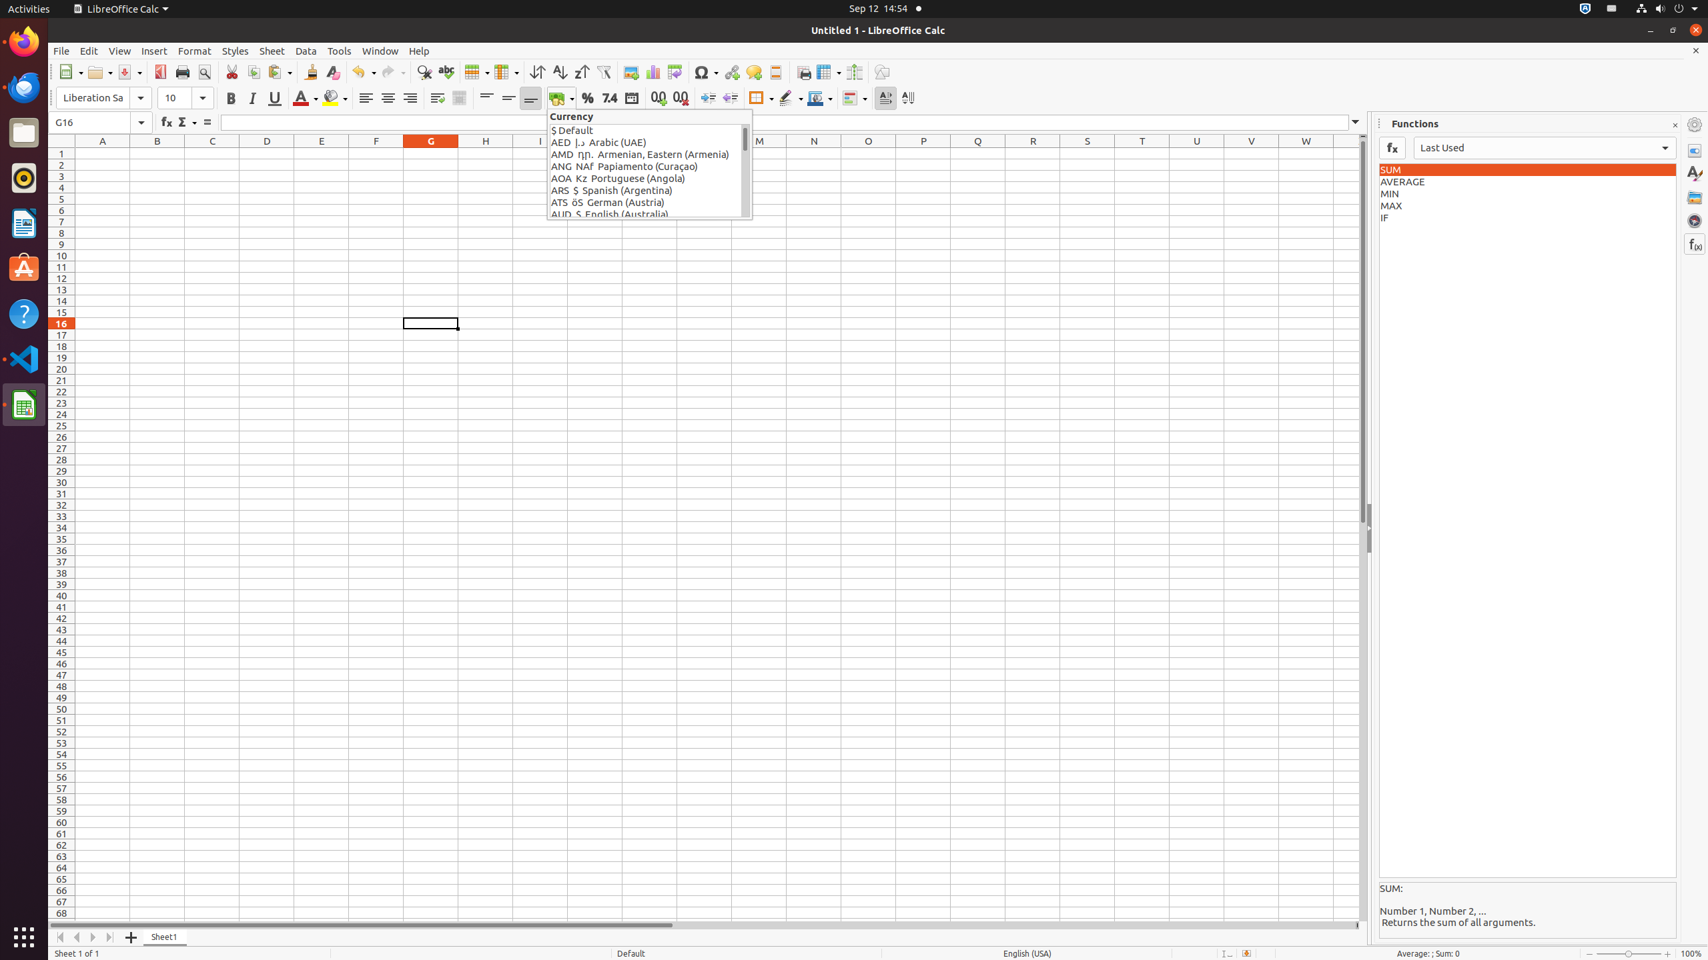  What do you see at coordinates (646, 143) in the screenshot?
I see `‪AED‬  ‫د.إ‏‬  ‪Arabic (UAE)‬` at bounding box center [646, 143].